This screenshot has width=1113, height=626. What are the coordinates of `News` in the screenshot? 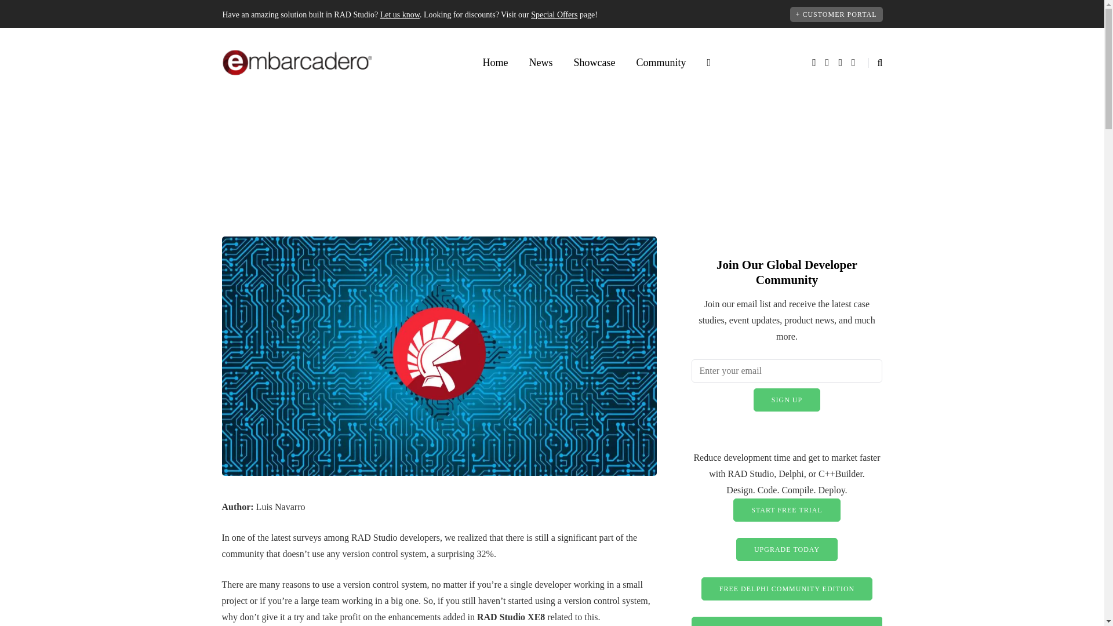 It's located at (540, 63).